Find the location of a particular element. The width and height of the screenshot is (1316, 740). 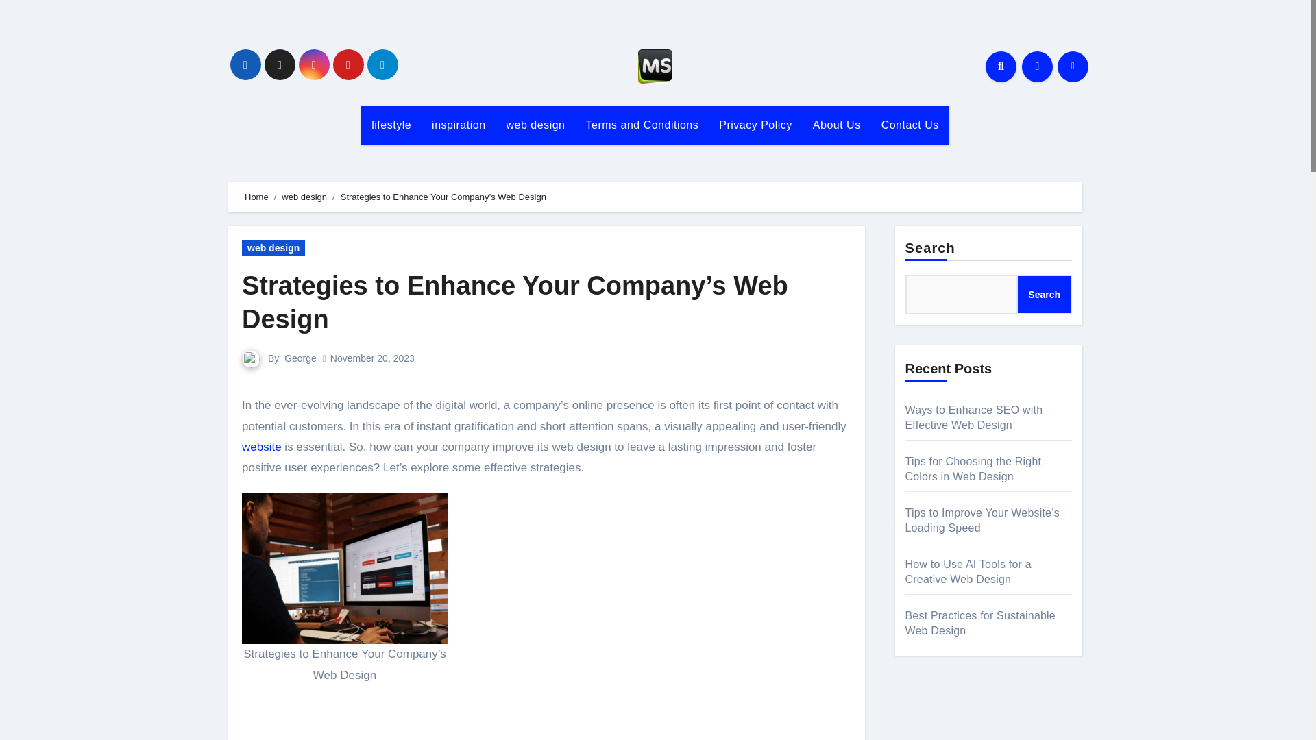

George is located at coordinates (300, 358).